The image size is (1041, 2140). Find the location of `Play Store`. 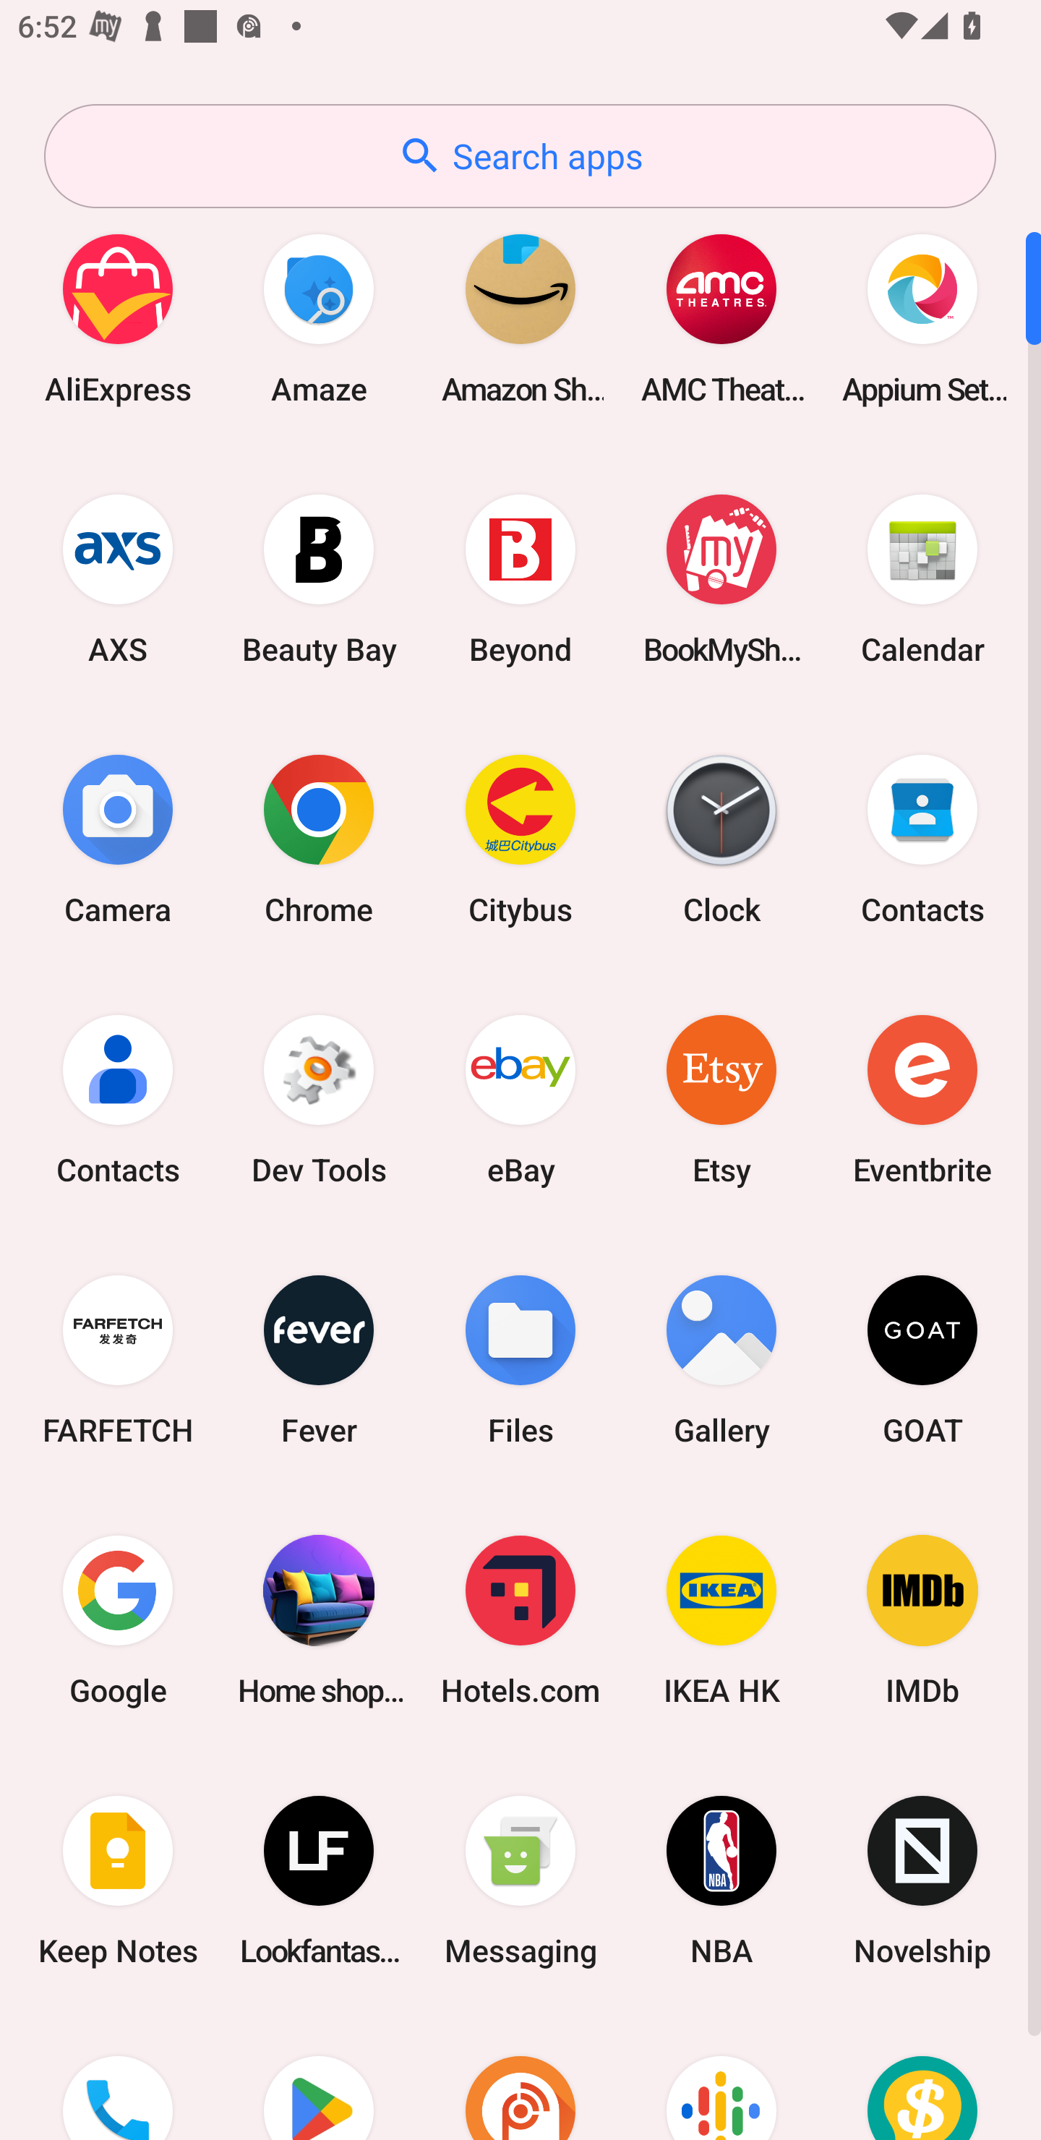

Play Store is located at coordinates (319, 2076).